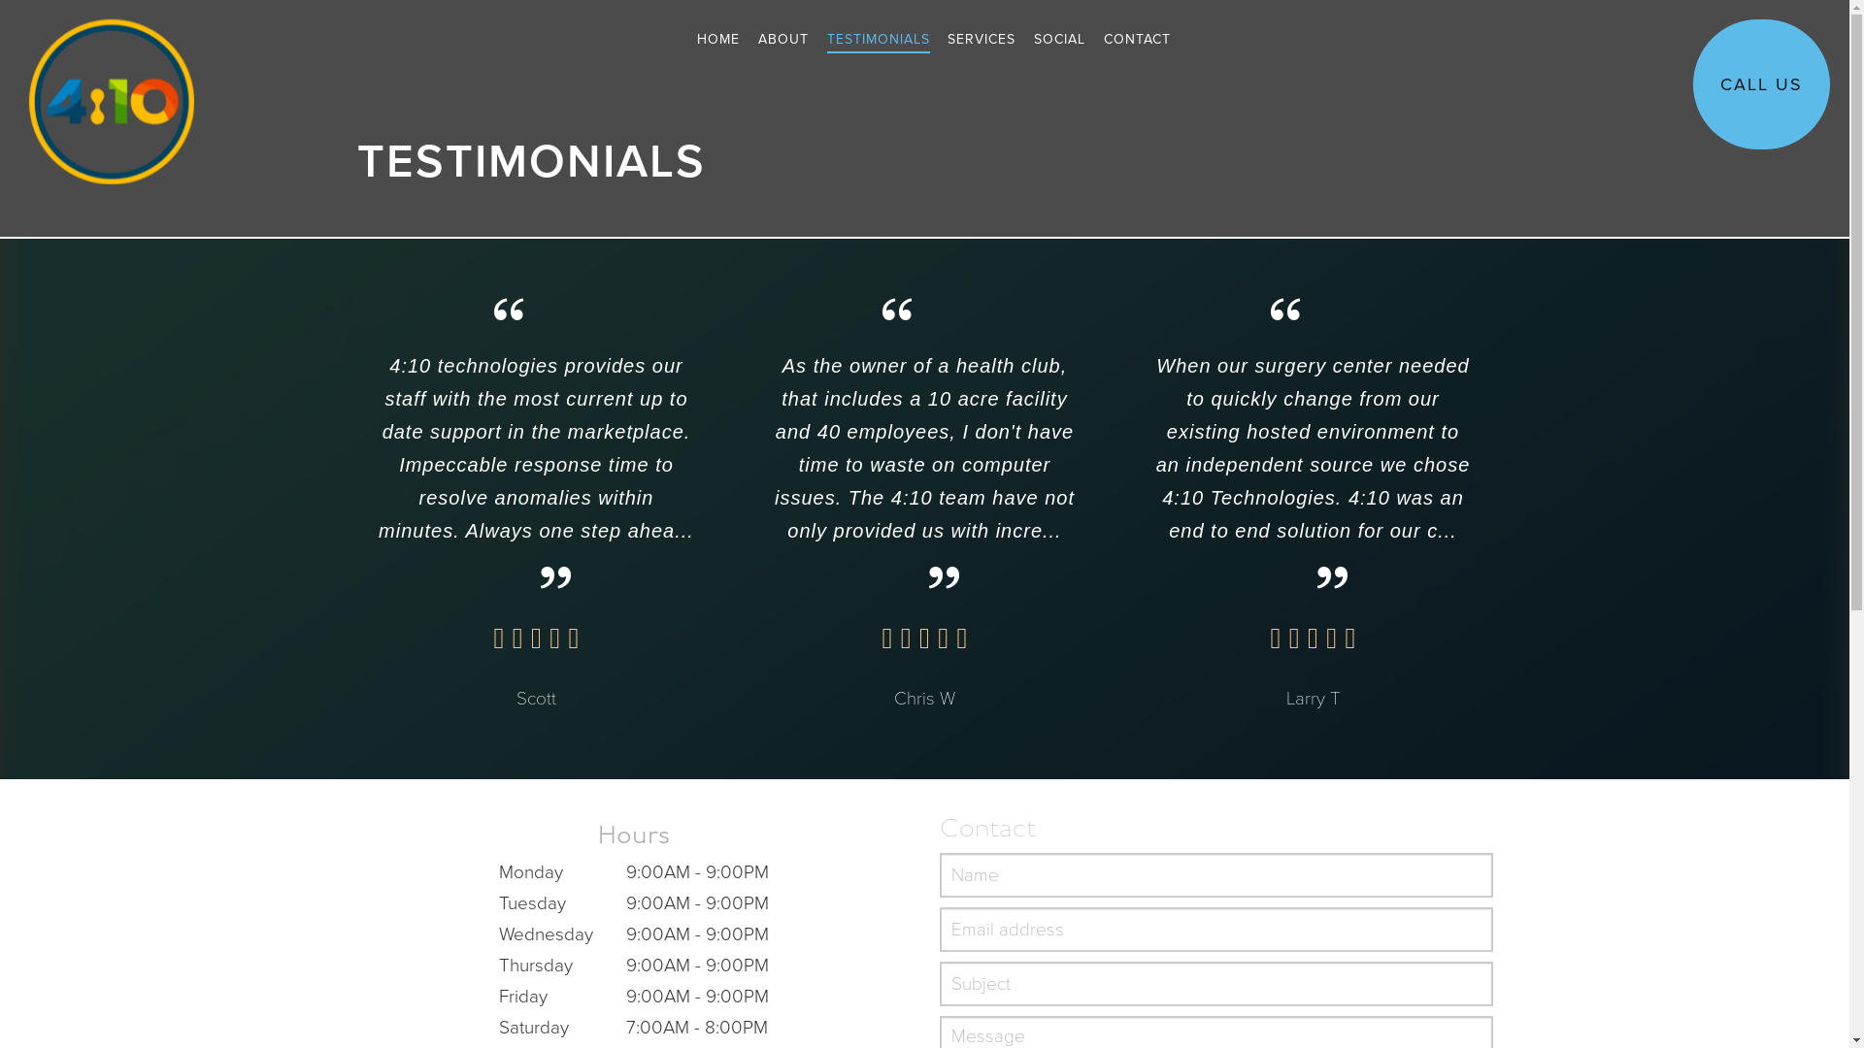 The width and height of the screenshot is (1864, 1048). What do you see at coordinates (783, 42) in the screenshot?
I see `ABOUT` at bounding box center [783, 42].